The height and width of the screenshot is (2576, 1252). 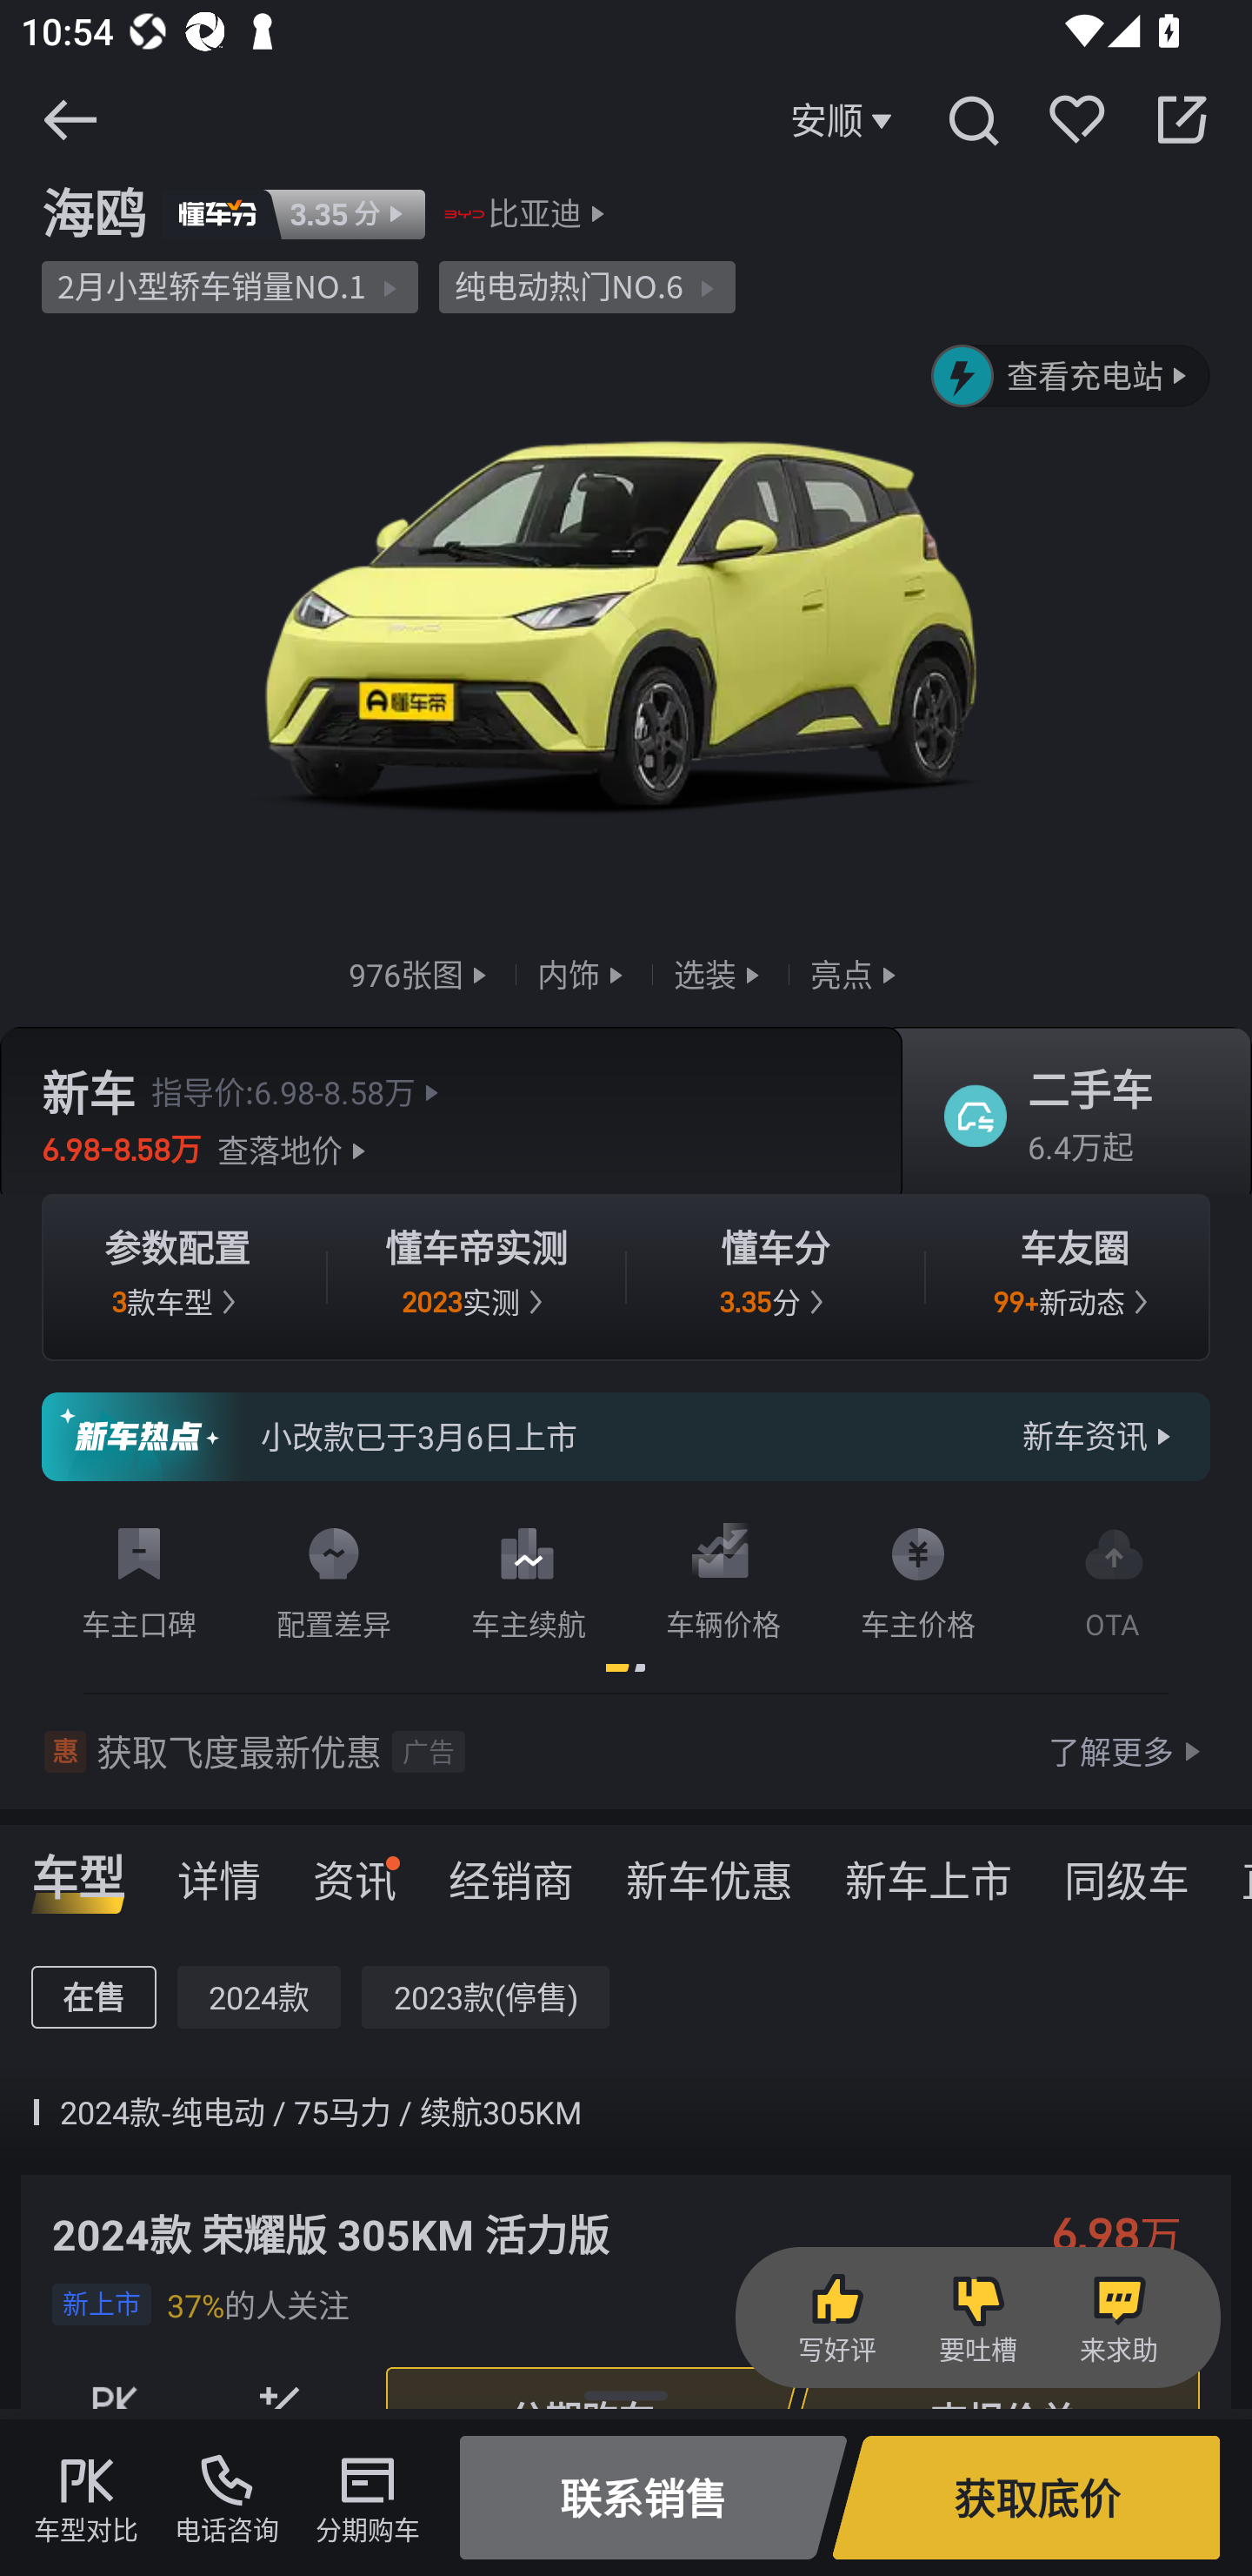 I want to click on 配置差异, so click(x=334, y=1577).